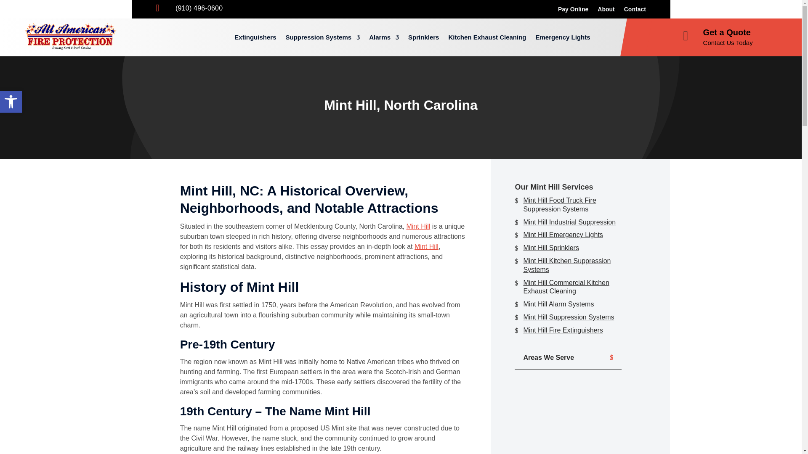 The height and width of the screenshot is (454, 808). I want to click on Kitchen Exhaust Cleaning, so click(487, 37).